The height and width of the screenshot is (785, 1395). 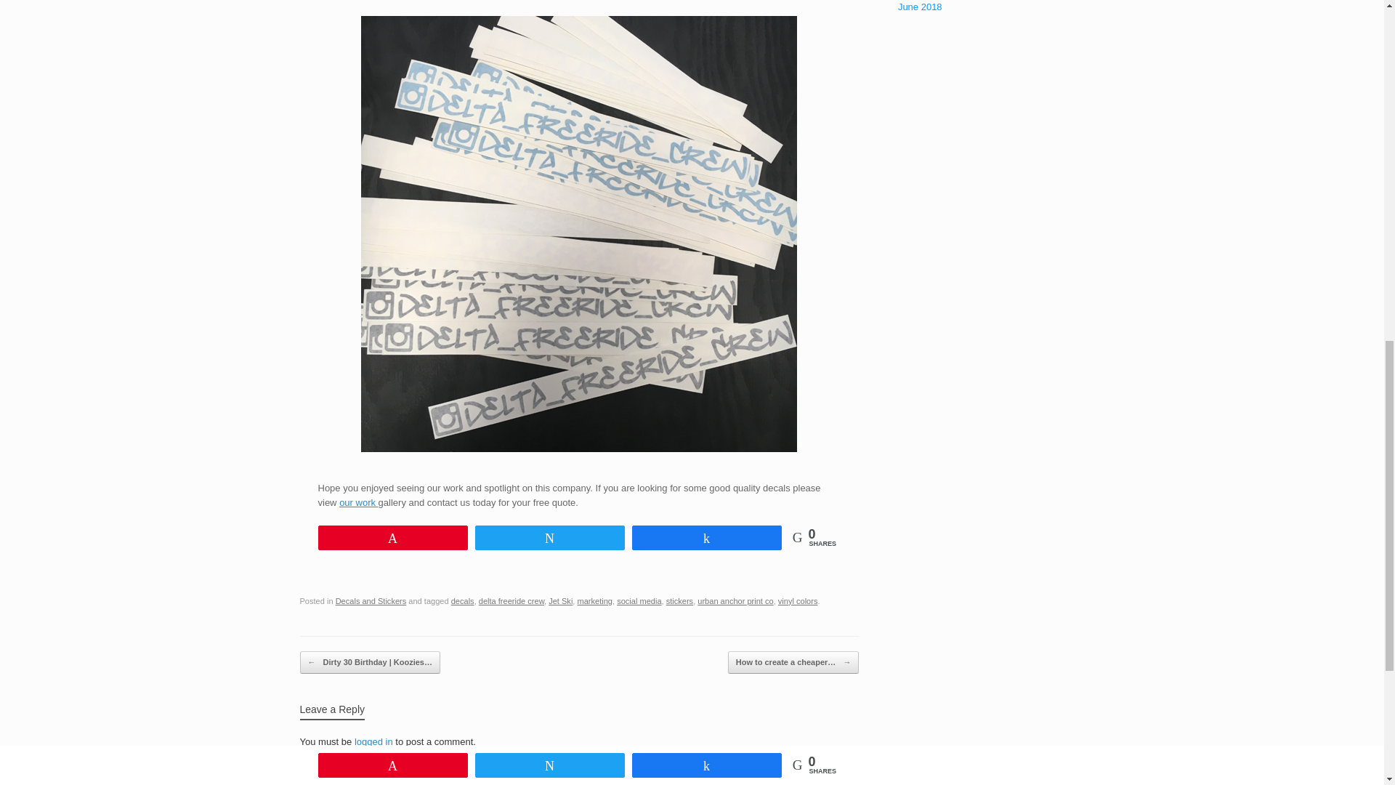 What do you see at coordinates (639, 600) in the screenshot?
I see `social media` at bounding box center [639, 600].